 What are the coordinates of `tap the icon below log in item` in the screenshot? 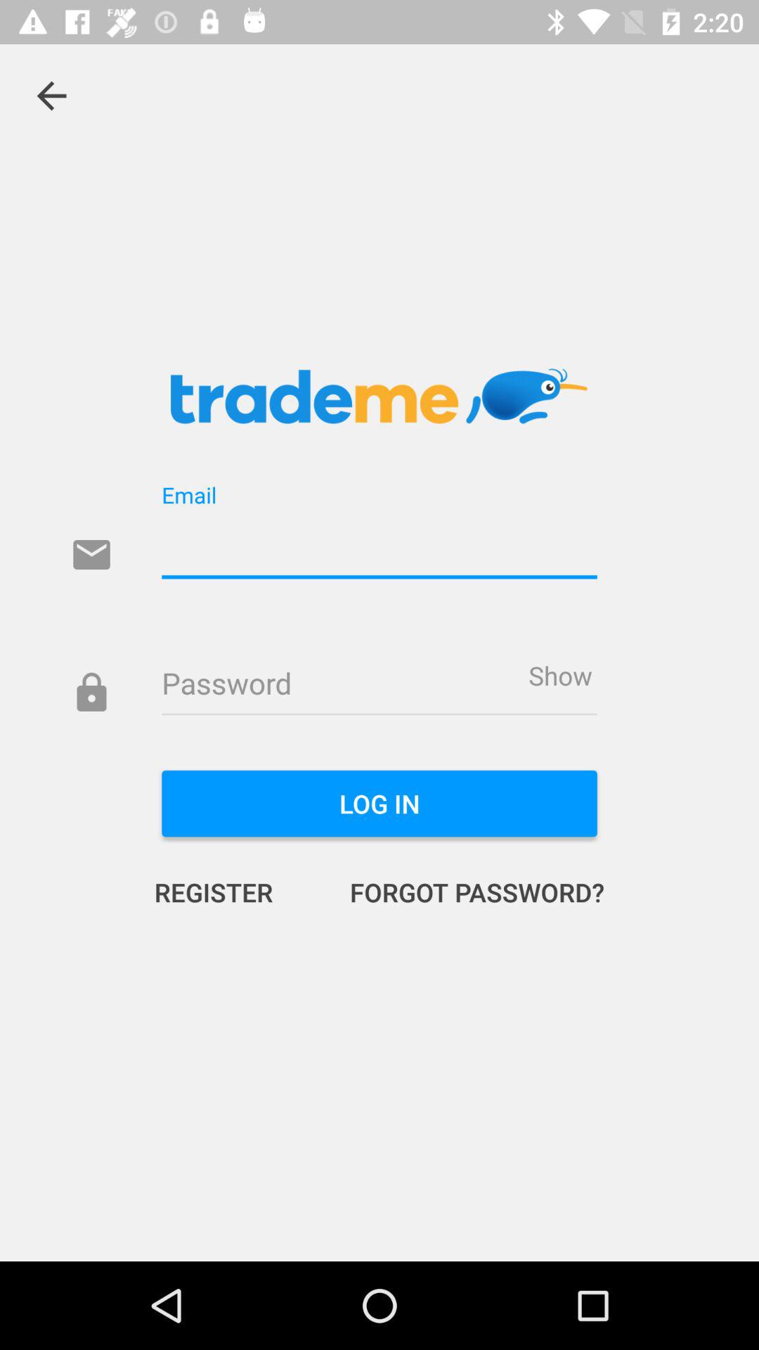 It's located at (462, 892).